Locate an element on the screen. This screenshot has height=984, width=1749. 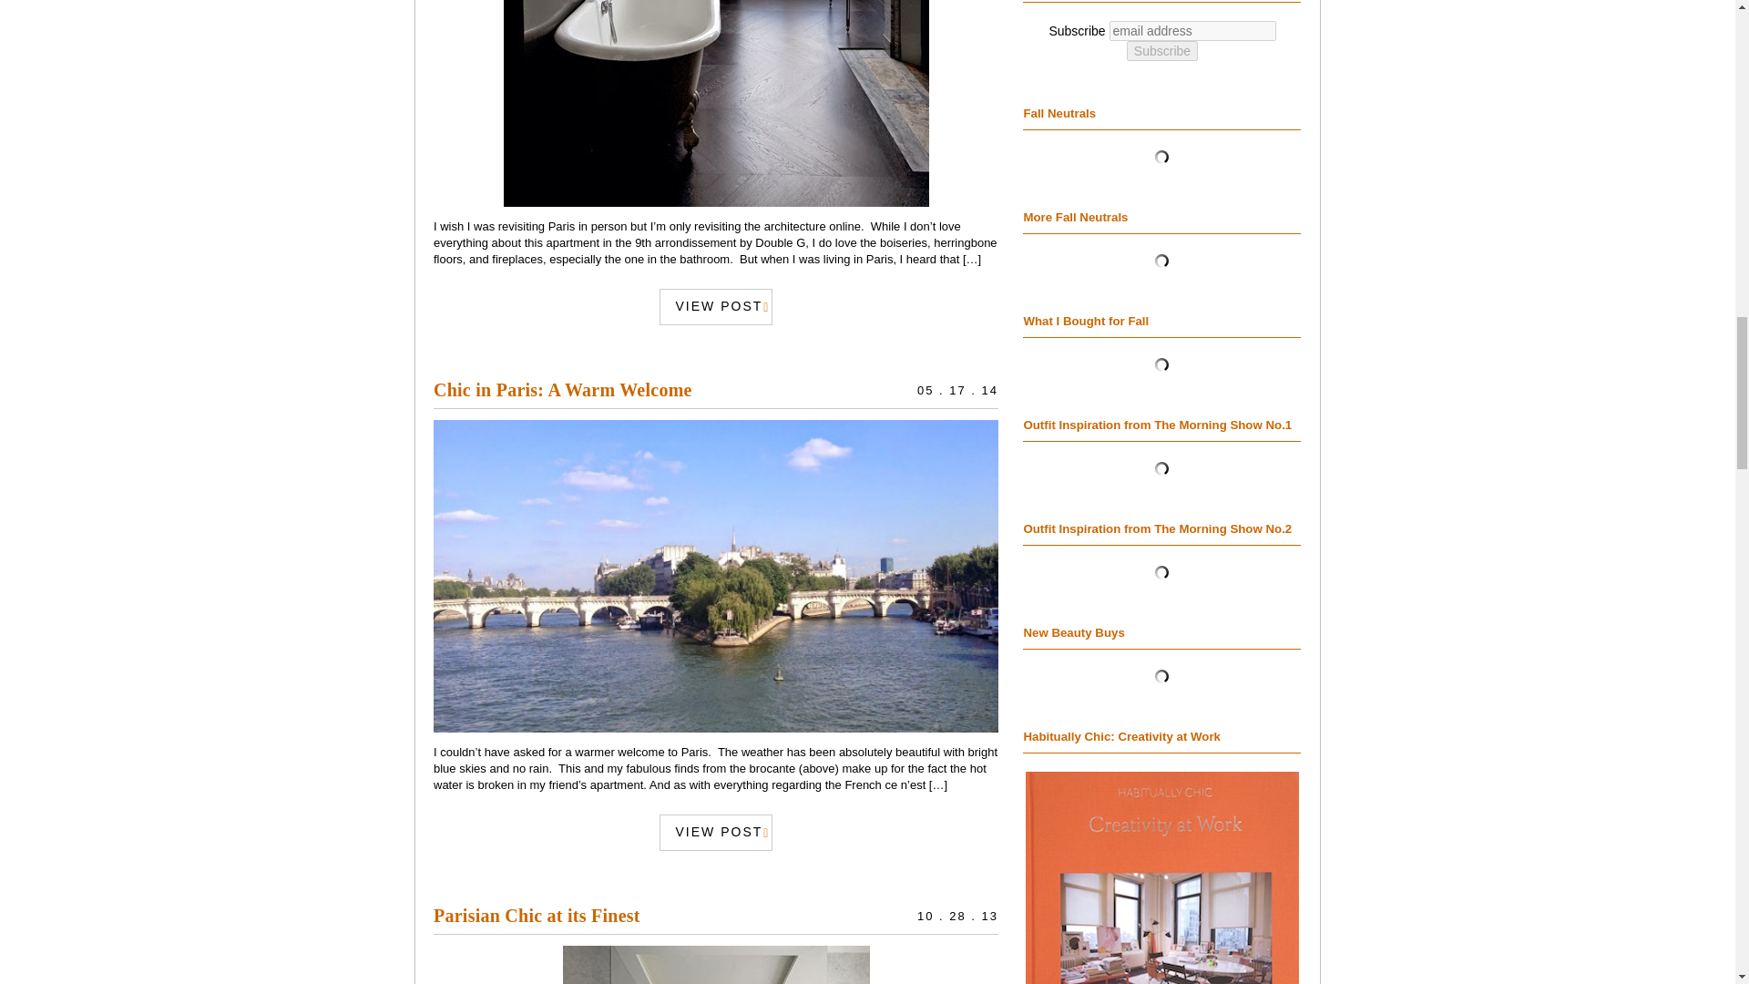
Chic in Paris: A Warm Welcome is located at coordinates (563, 389).